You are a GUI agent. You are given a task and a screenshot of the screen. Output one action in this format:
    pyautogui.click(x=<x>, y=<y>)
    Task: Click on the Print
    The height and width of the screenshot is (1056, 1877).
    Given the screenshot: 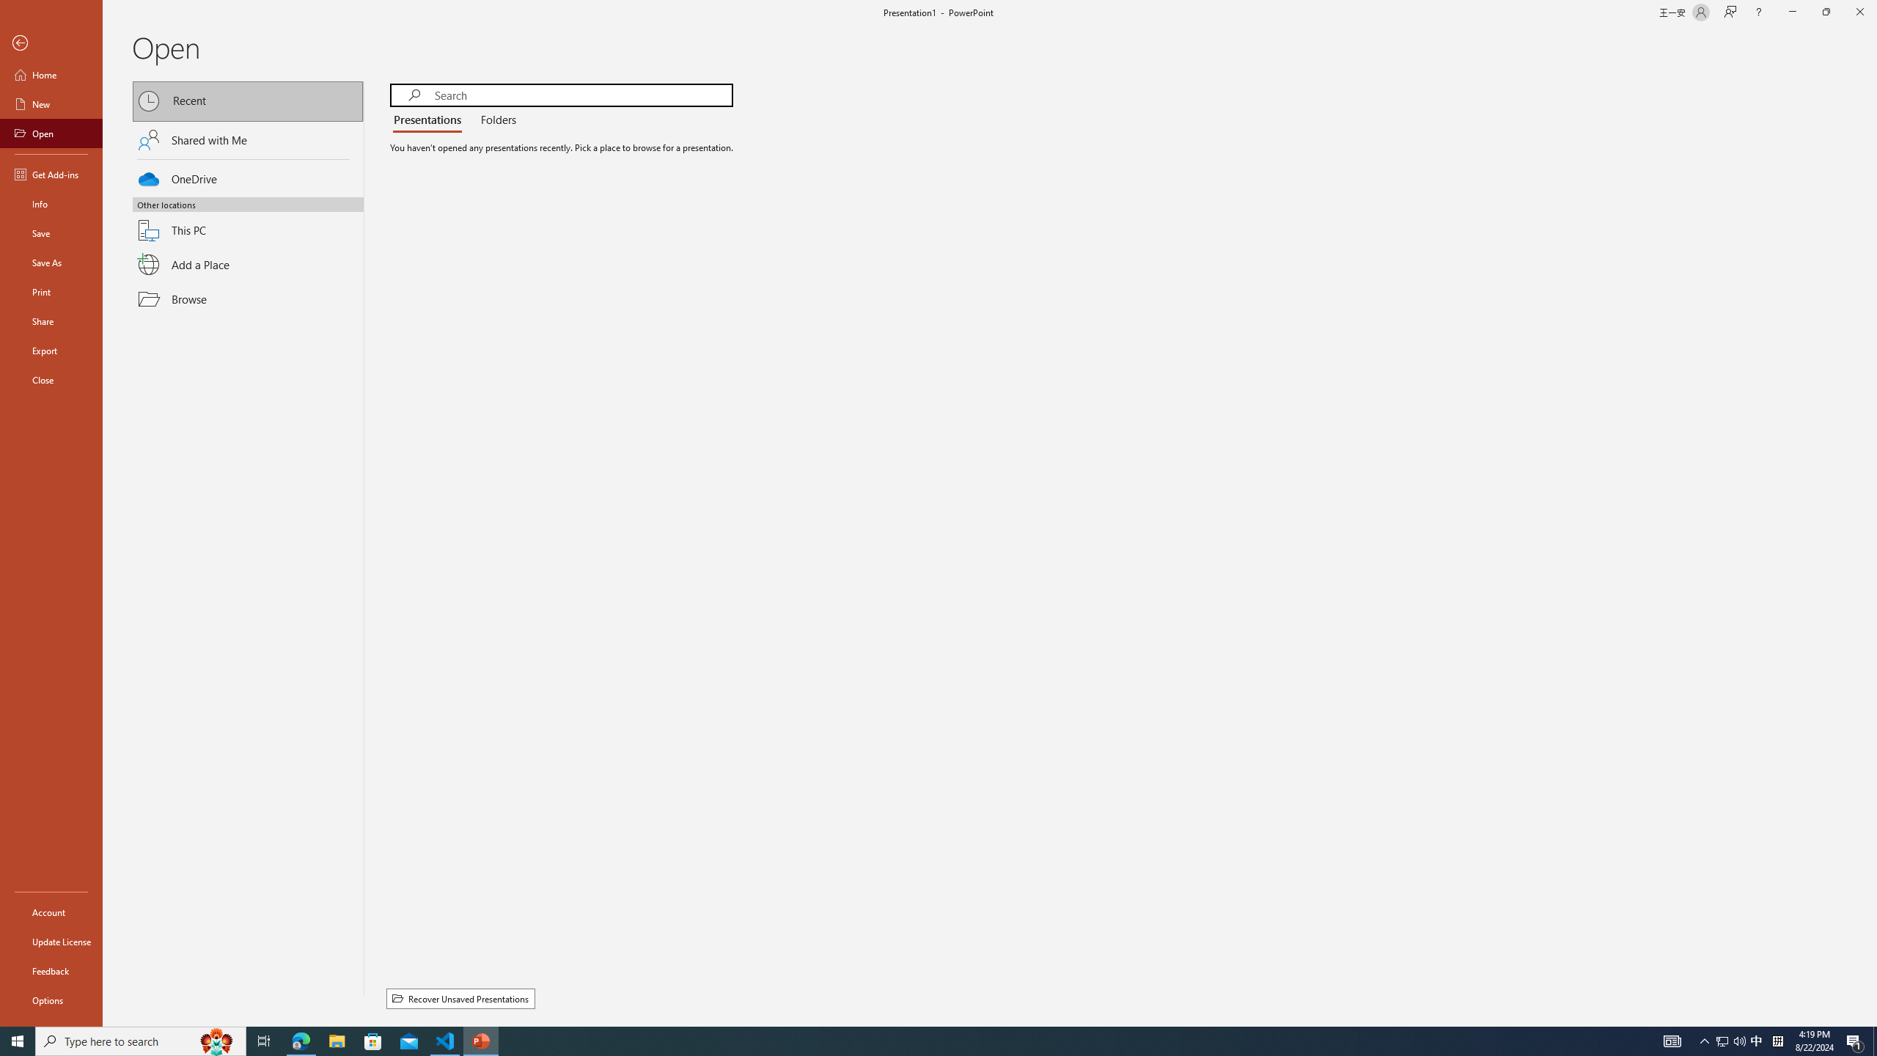 What is the action you would take?
    pyautogui.click(x=51, y=291)
    